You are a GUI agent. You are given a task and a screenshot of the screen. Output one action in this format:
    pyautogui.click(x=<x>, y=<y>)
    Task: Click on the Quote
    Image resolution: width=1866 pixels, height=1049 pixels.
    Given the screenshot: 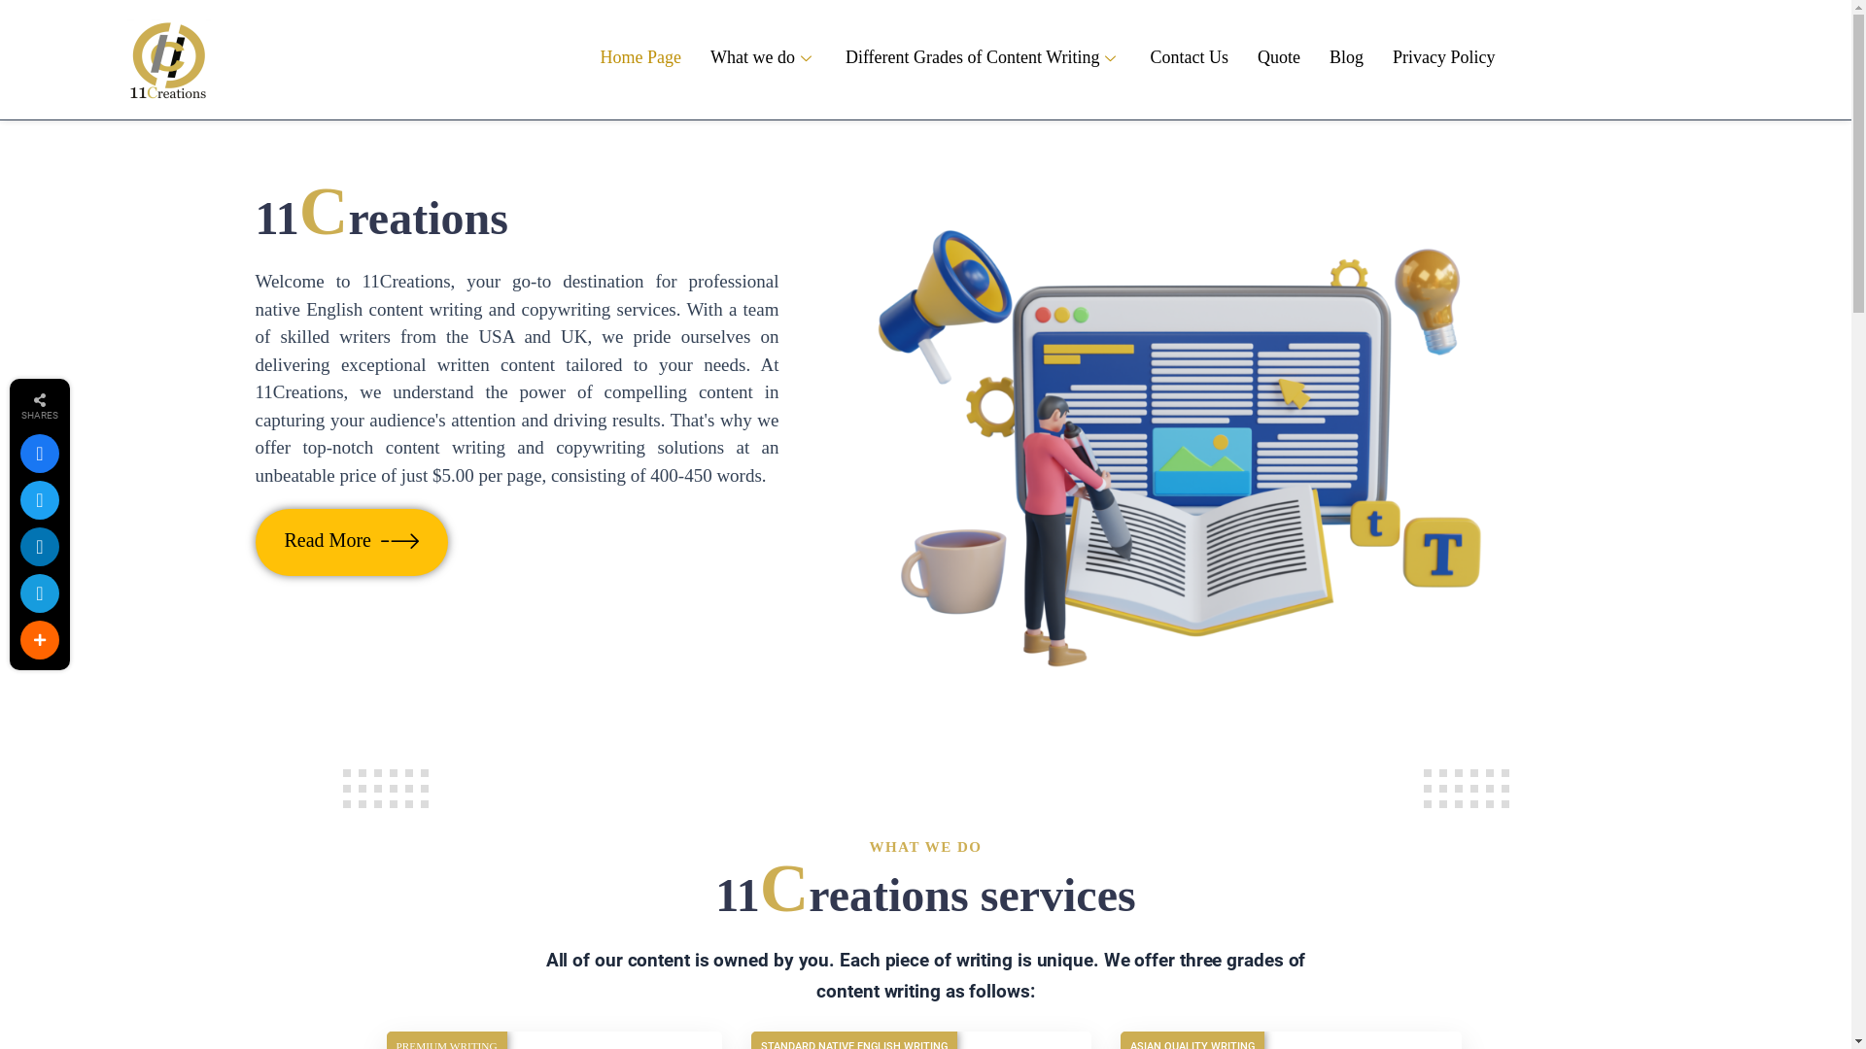 What is the action you would take?
    pyautogui.click(x=1279, y=58)
    